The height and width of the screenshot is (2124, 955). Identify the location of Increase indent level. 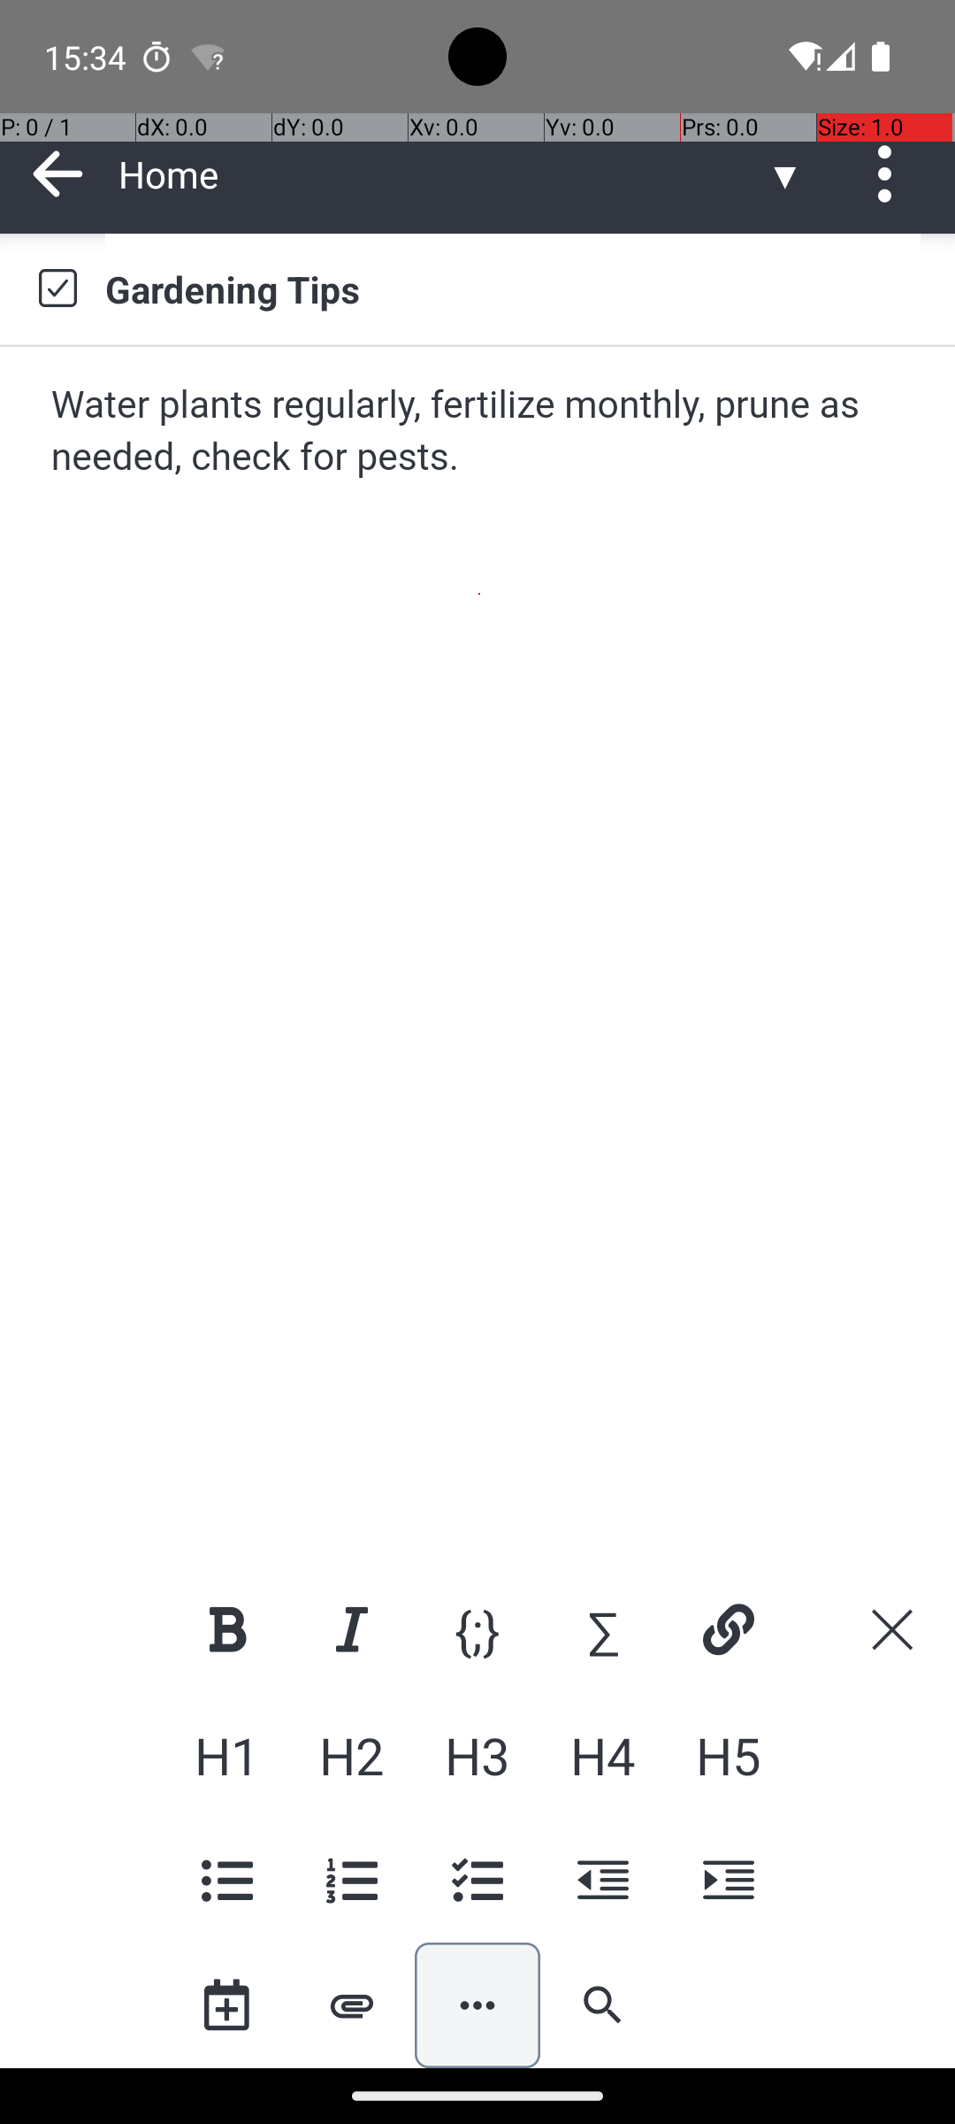
(728, 1880).